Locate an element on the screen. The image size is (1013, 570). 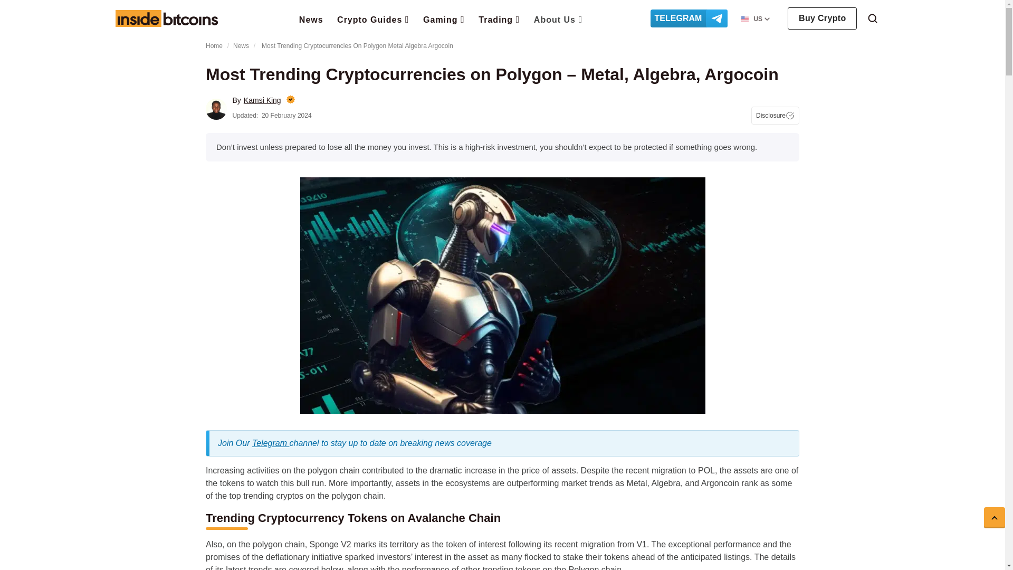
Crypto Guides is located at coordinates (373, 18).